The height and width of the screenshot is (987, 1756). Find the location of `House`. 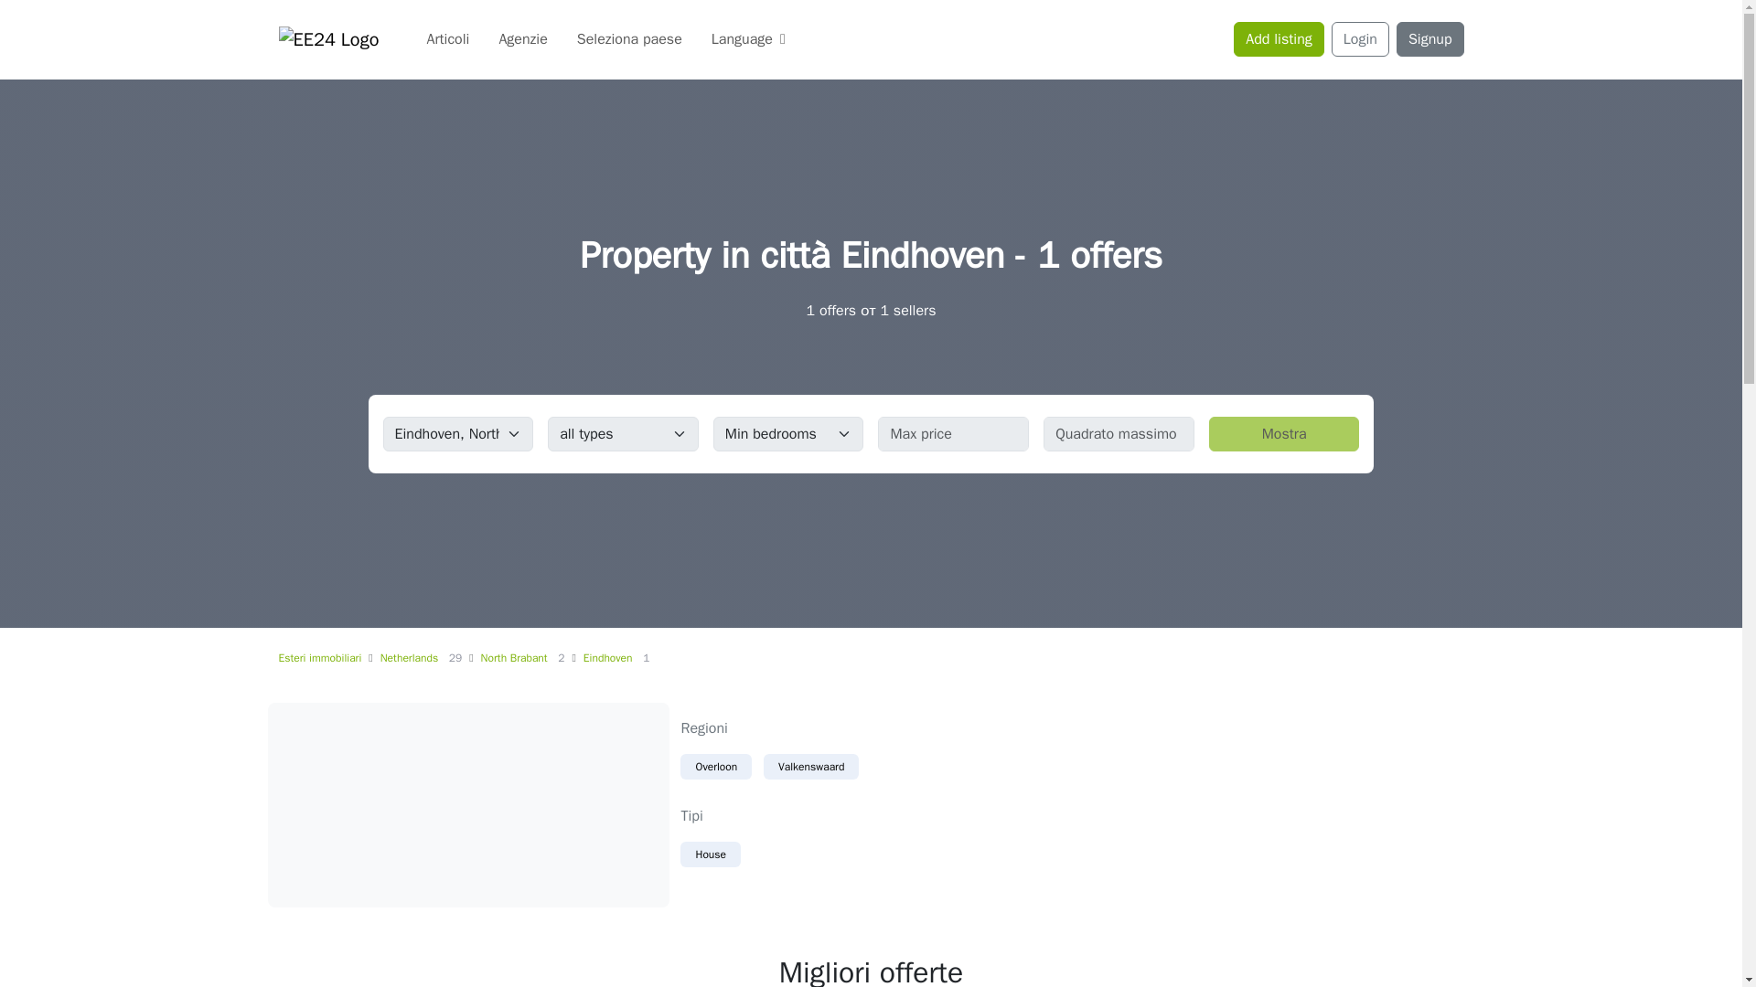

House is located at coordinates (711, 854).